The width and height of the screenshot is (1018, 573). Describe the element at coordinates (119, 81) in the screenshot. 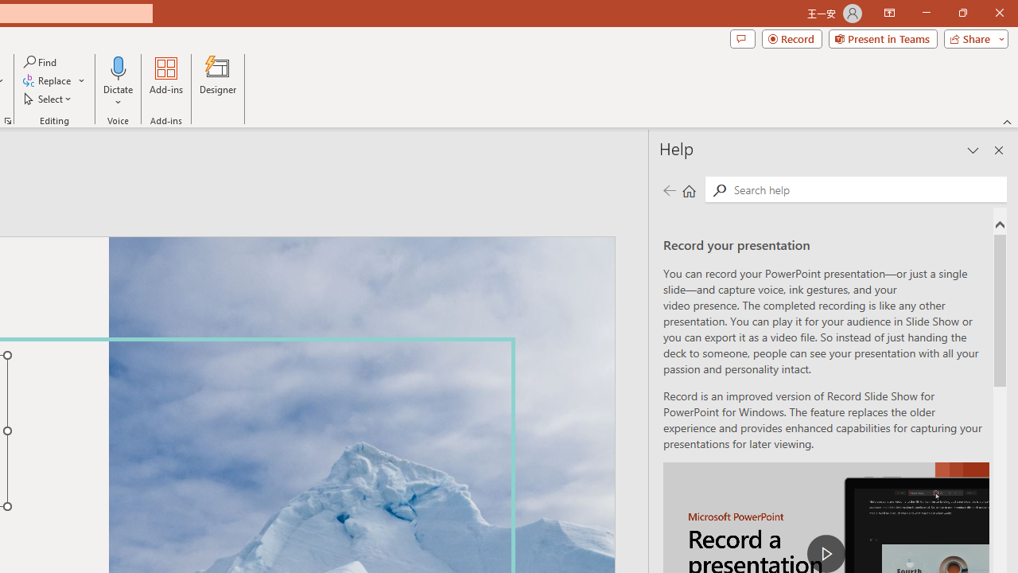

I see `Dictate` at that location.